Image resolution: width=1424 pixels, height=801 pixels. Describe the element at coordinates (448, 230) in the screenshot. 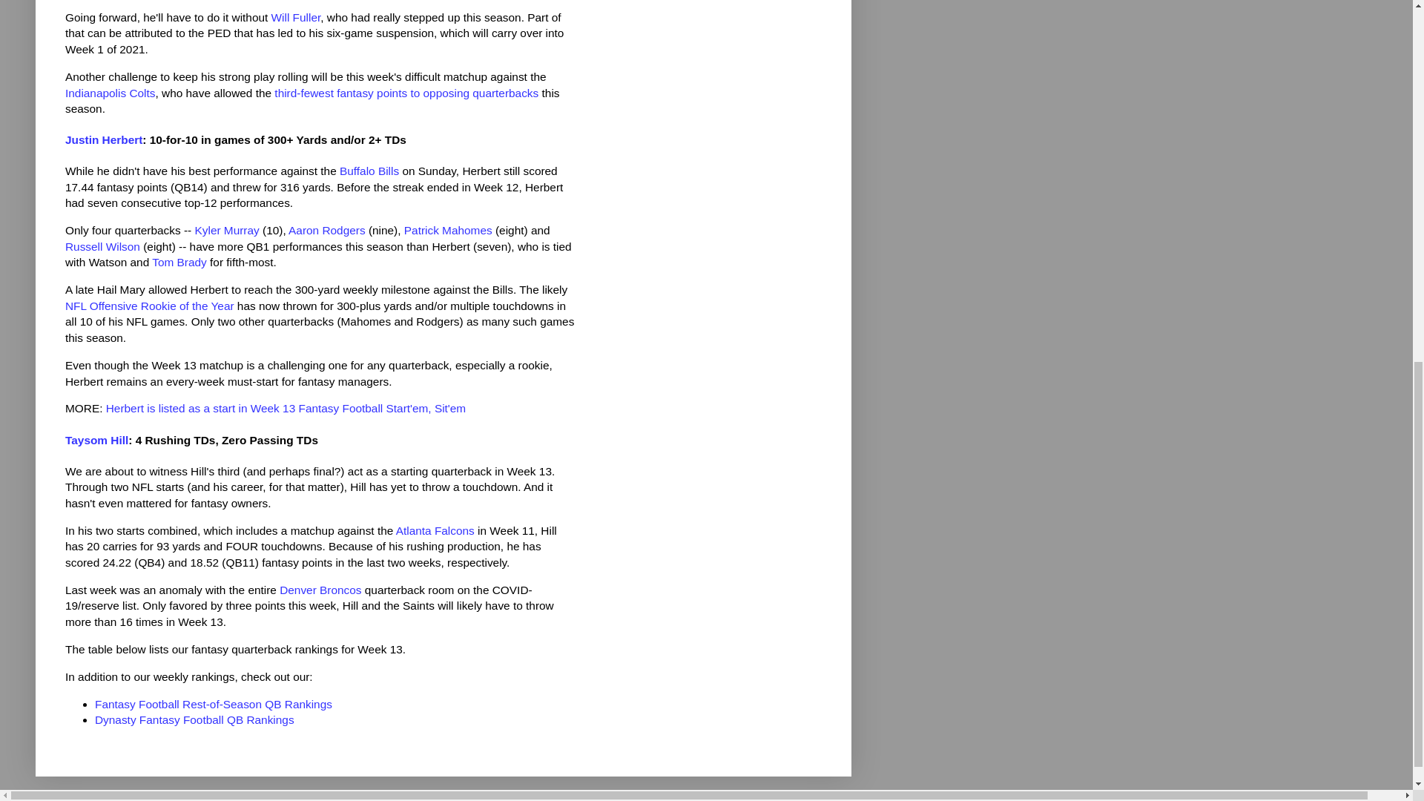

I see `Patrick Mahomes` at that location.